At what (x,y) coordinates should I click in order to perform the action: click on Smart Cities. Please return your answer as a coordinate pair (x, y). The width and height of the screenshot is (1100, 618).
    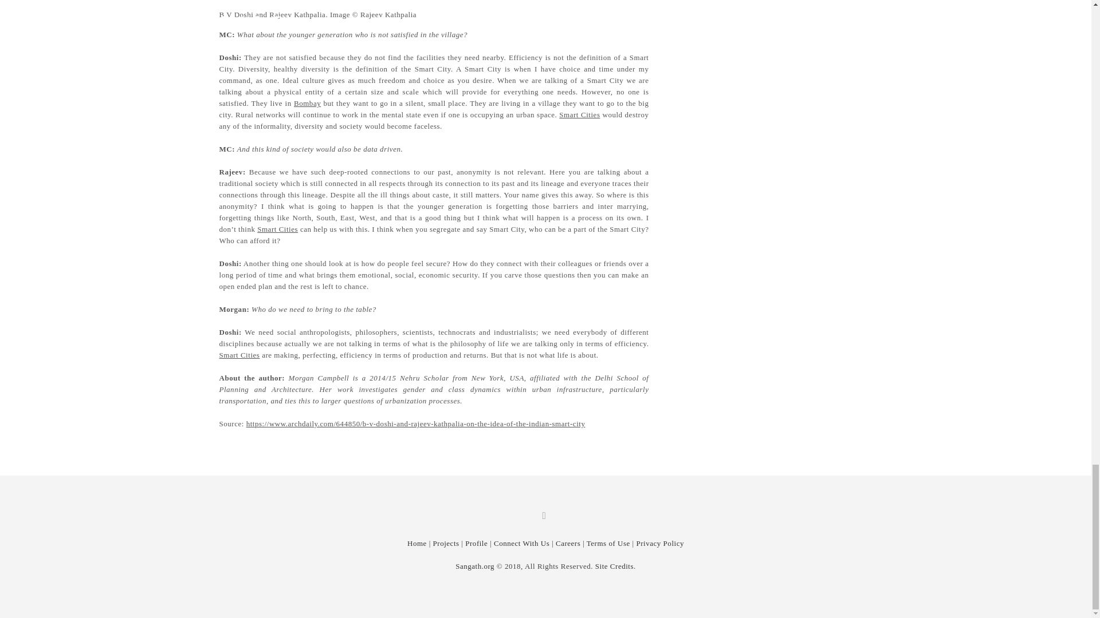
    Looking at the image, I should click on (277, 229).